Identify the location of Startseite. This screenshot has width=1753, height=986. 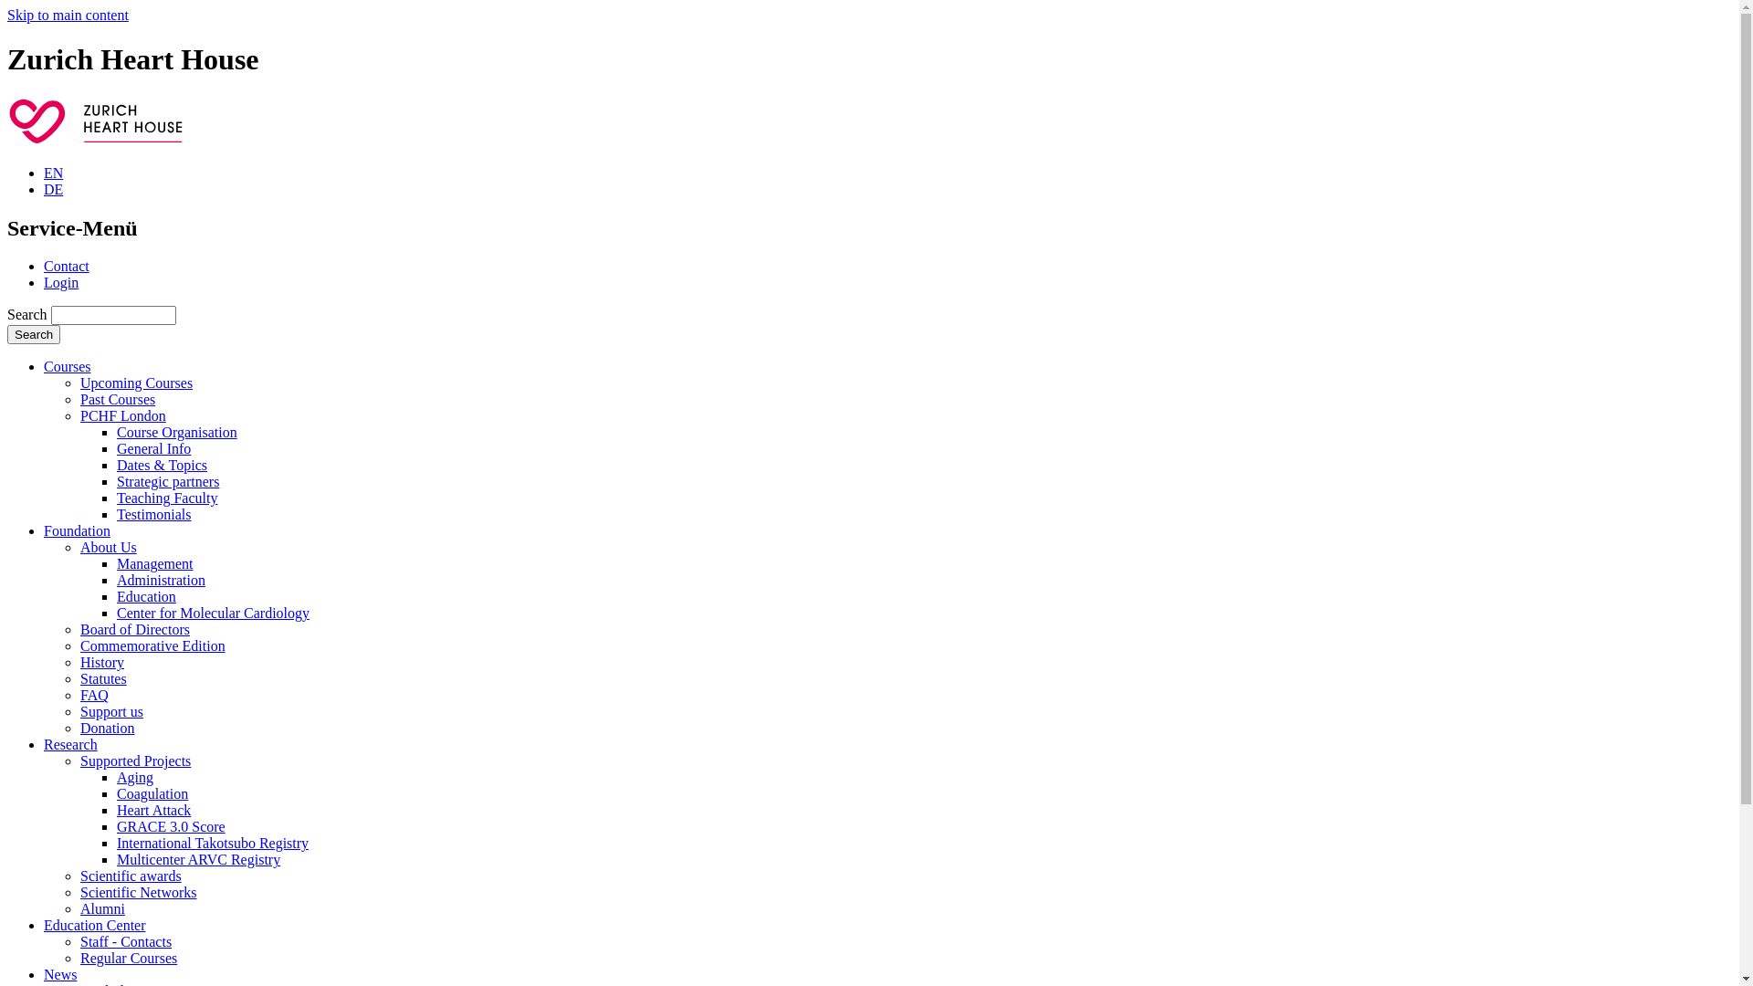
(106, 142).